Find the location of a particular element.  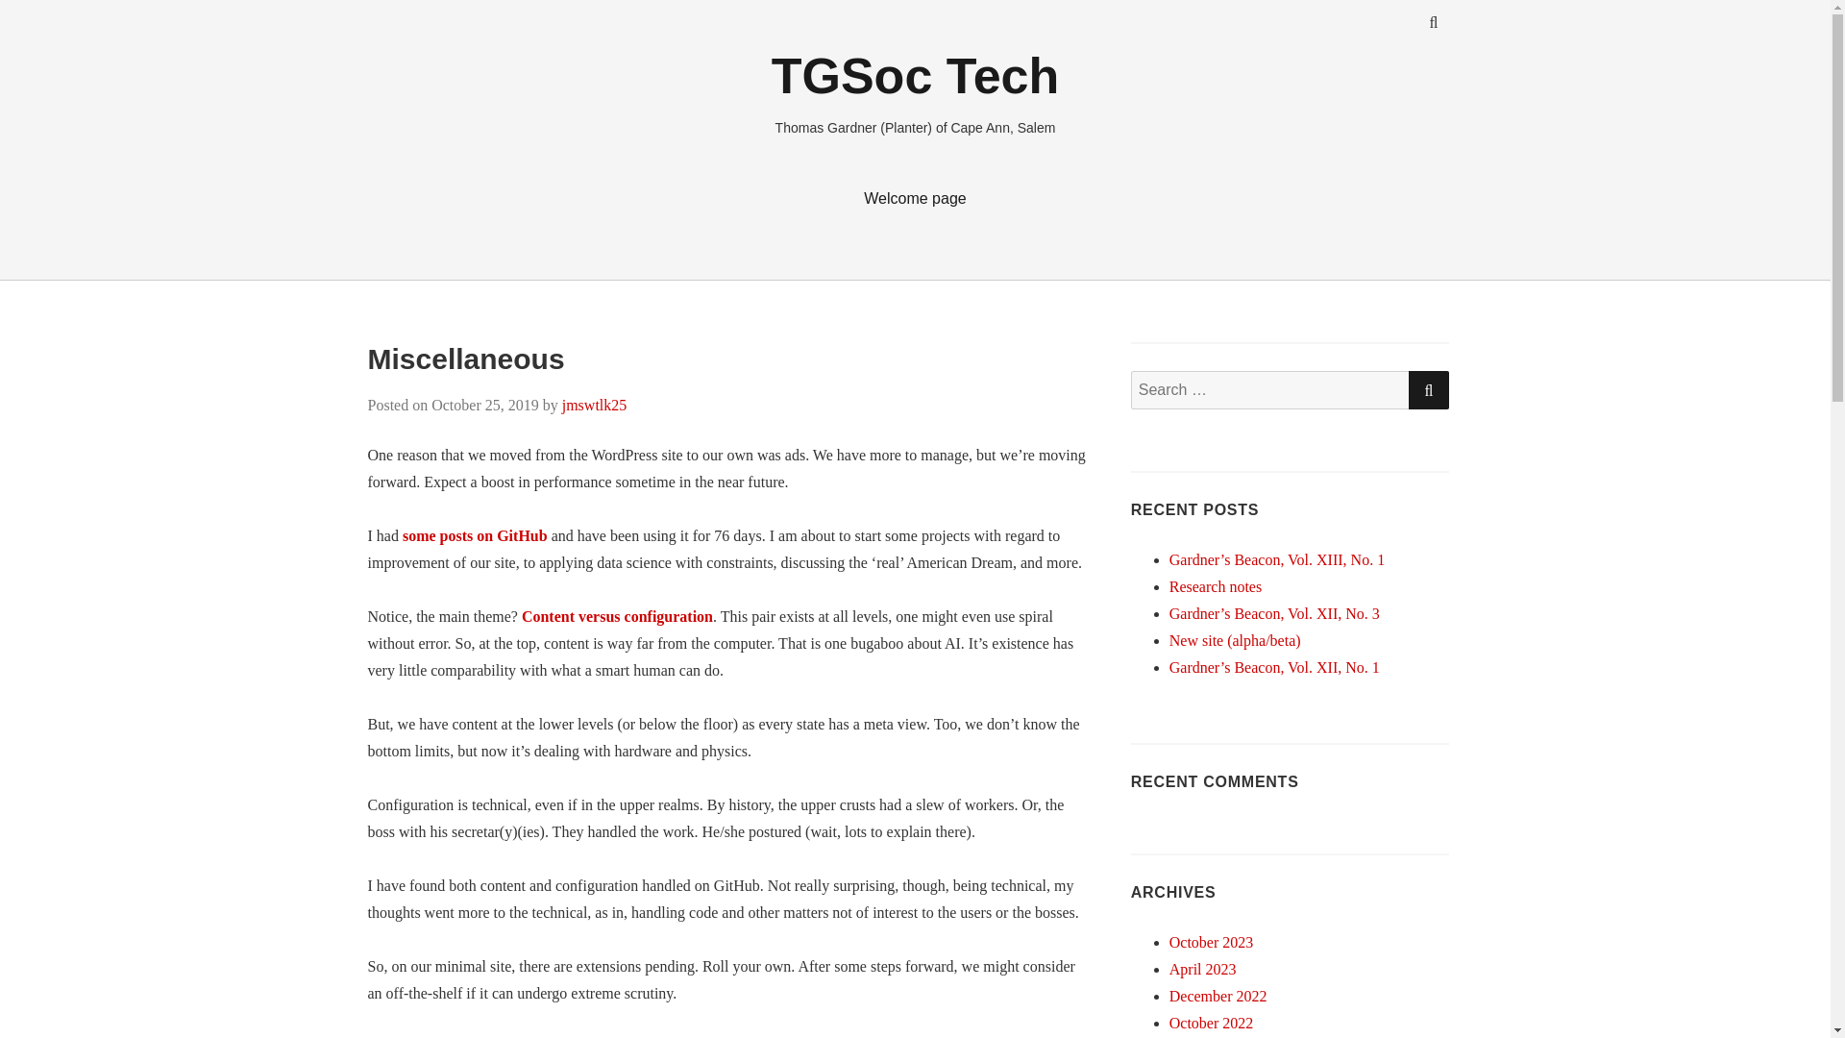

October 2022 is located at coordinates (1212, 1023).